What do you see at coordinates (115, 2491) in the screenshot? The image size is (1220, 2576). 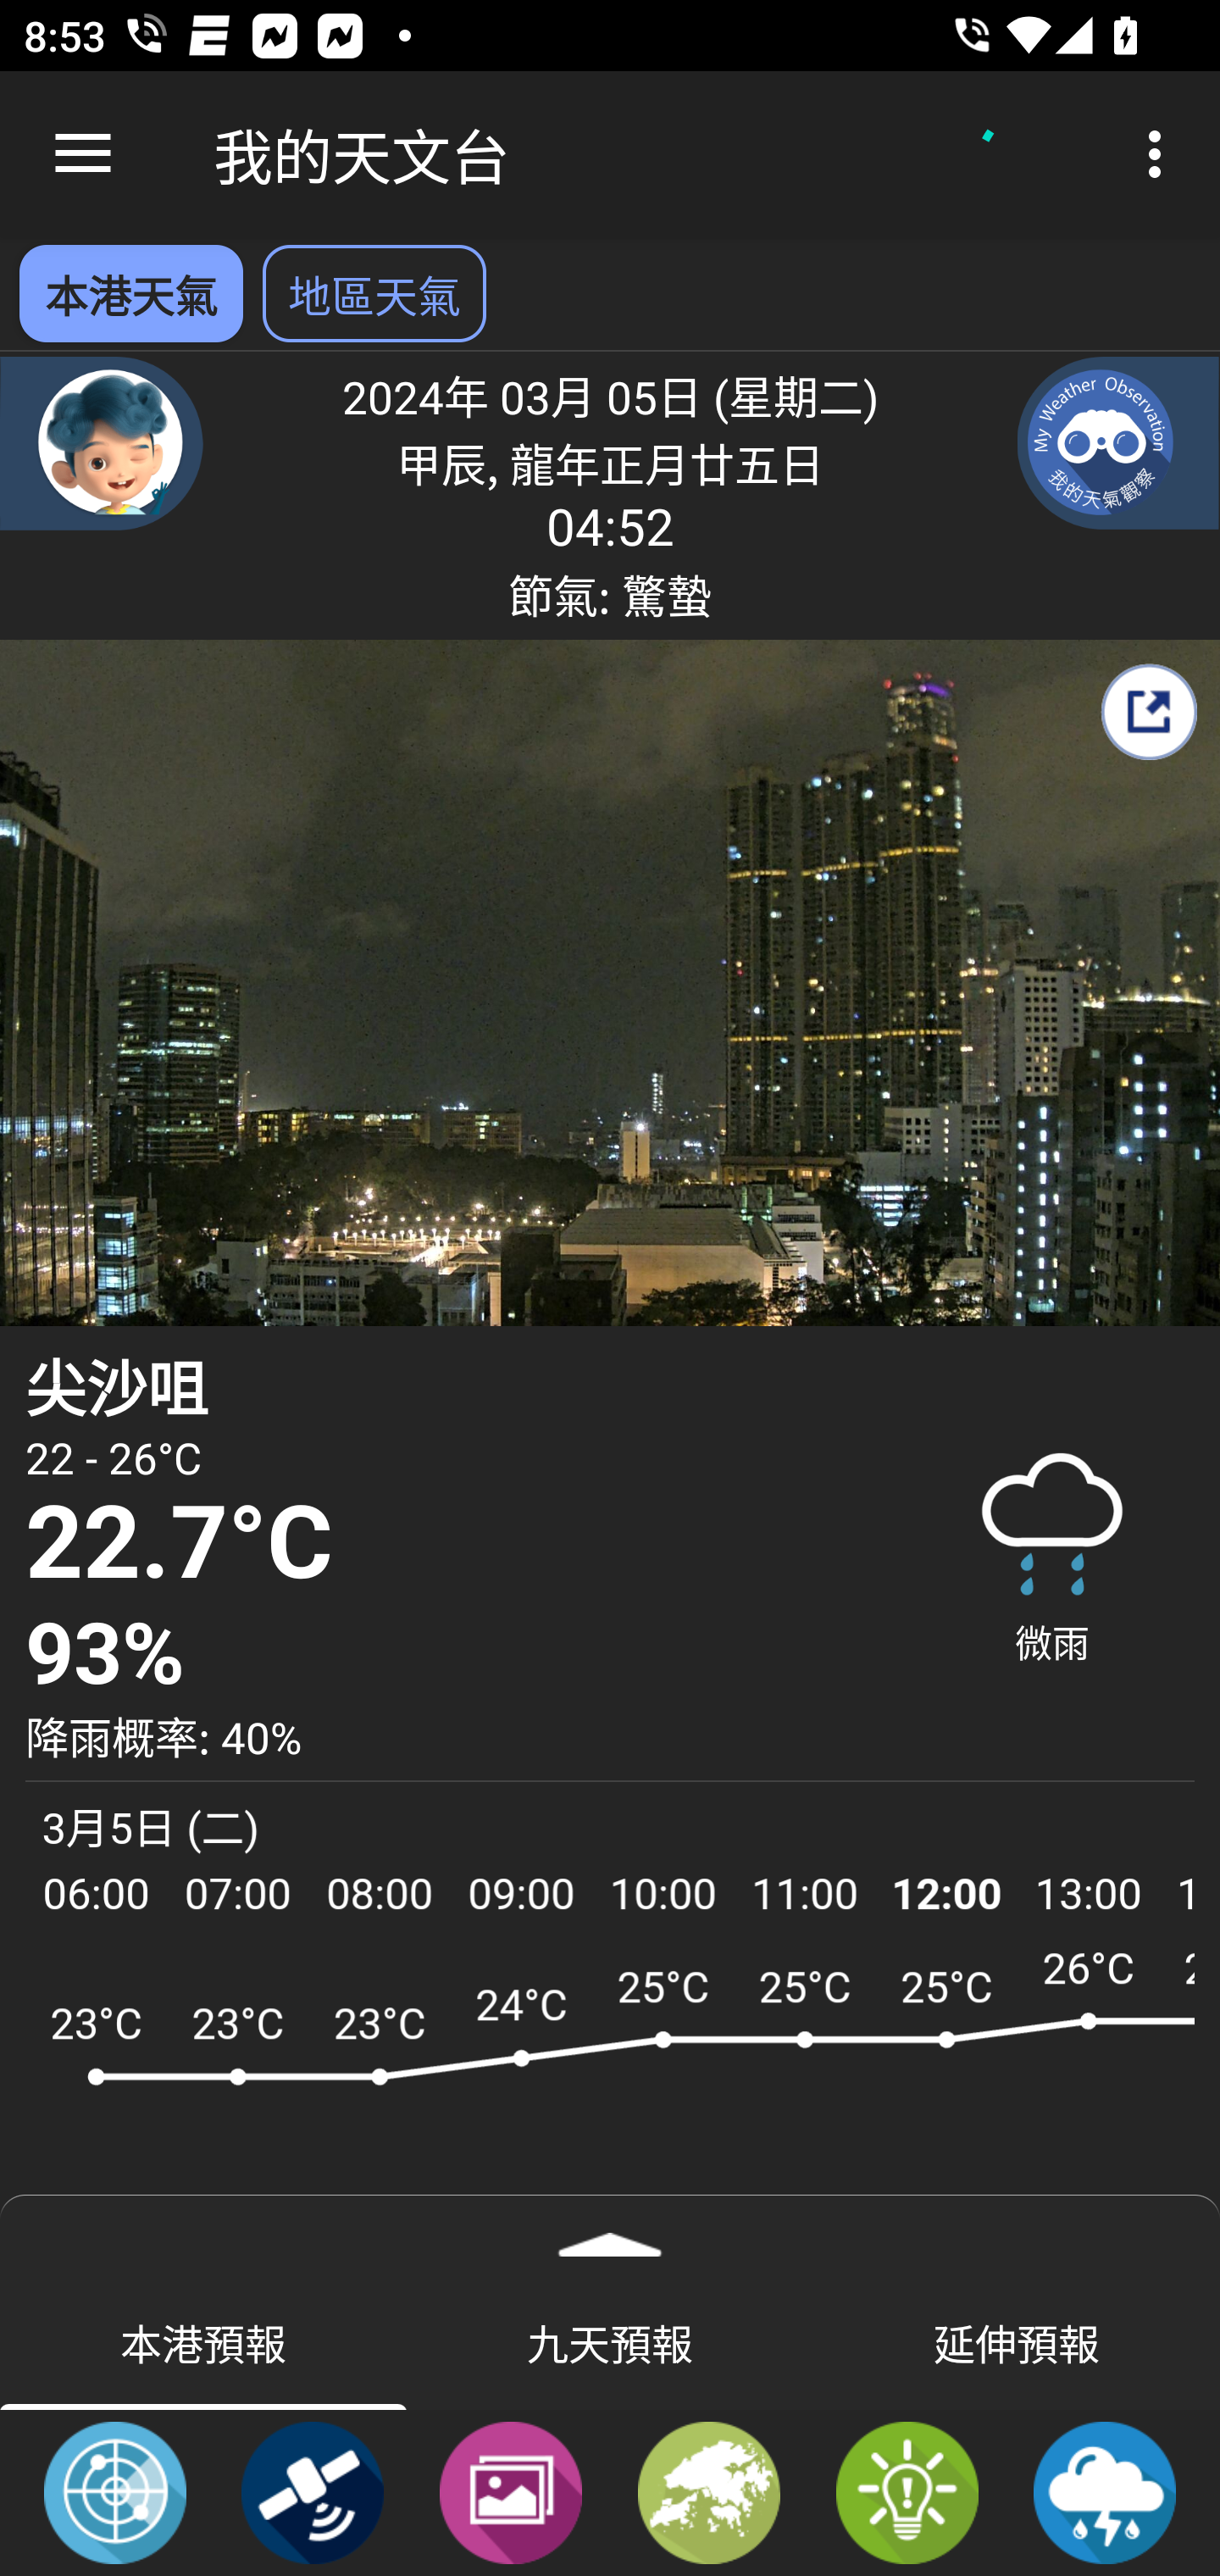 I see `雷達圖像` at bounding box center [115, 2491].